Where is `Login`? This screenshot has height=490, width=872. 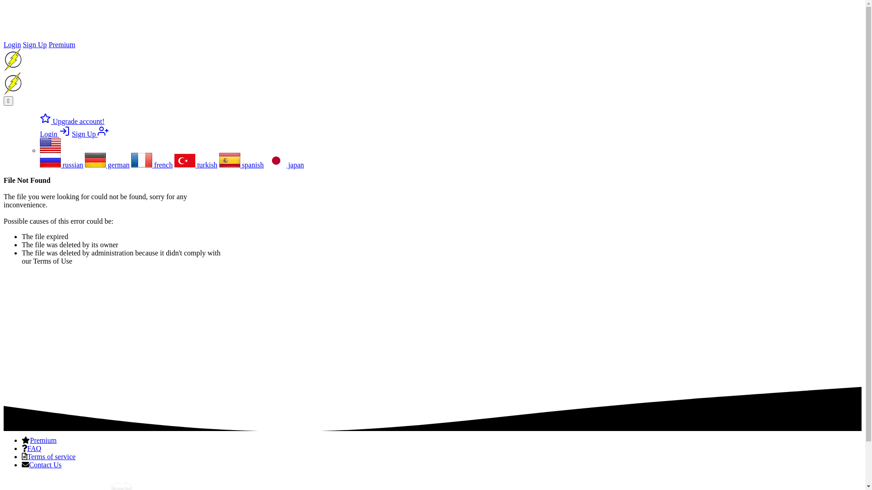 Login is located at coordinates (12, 44).